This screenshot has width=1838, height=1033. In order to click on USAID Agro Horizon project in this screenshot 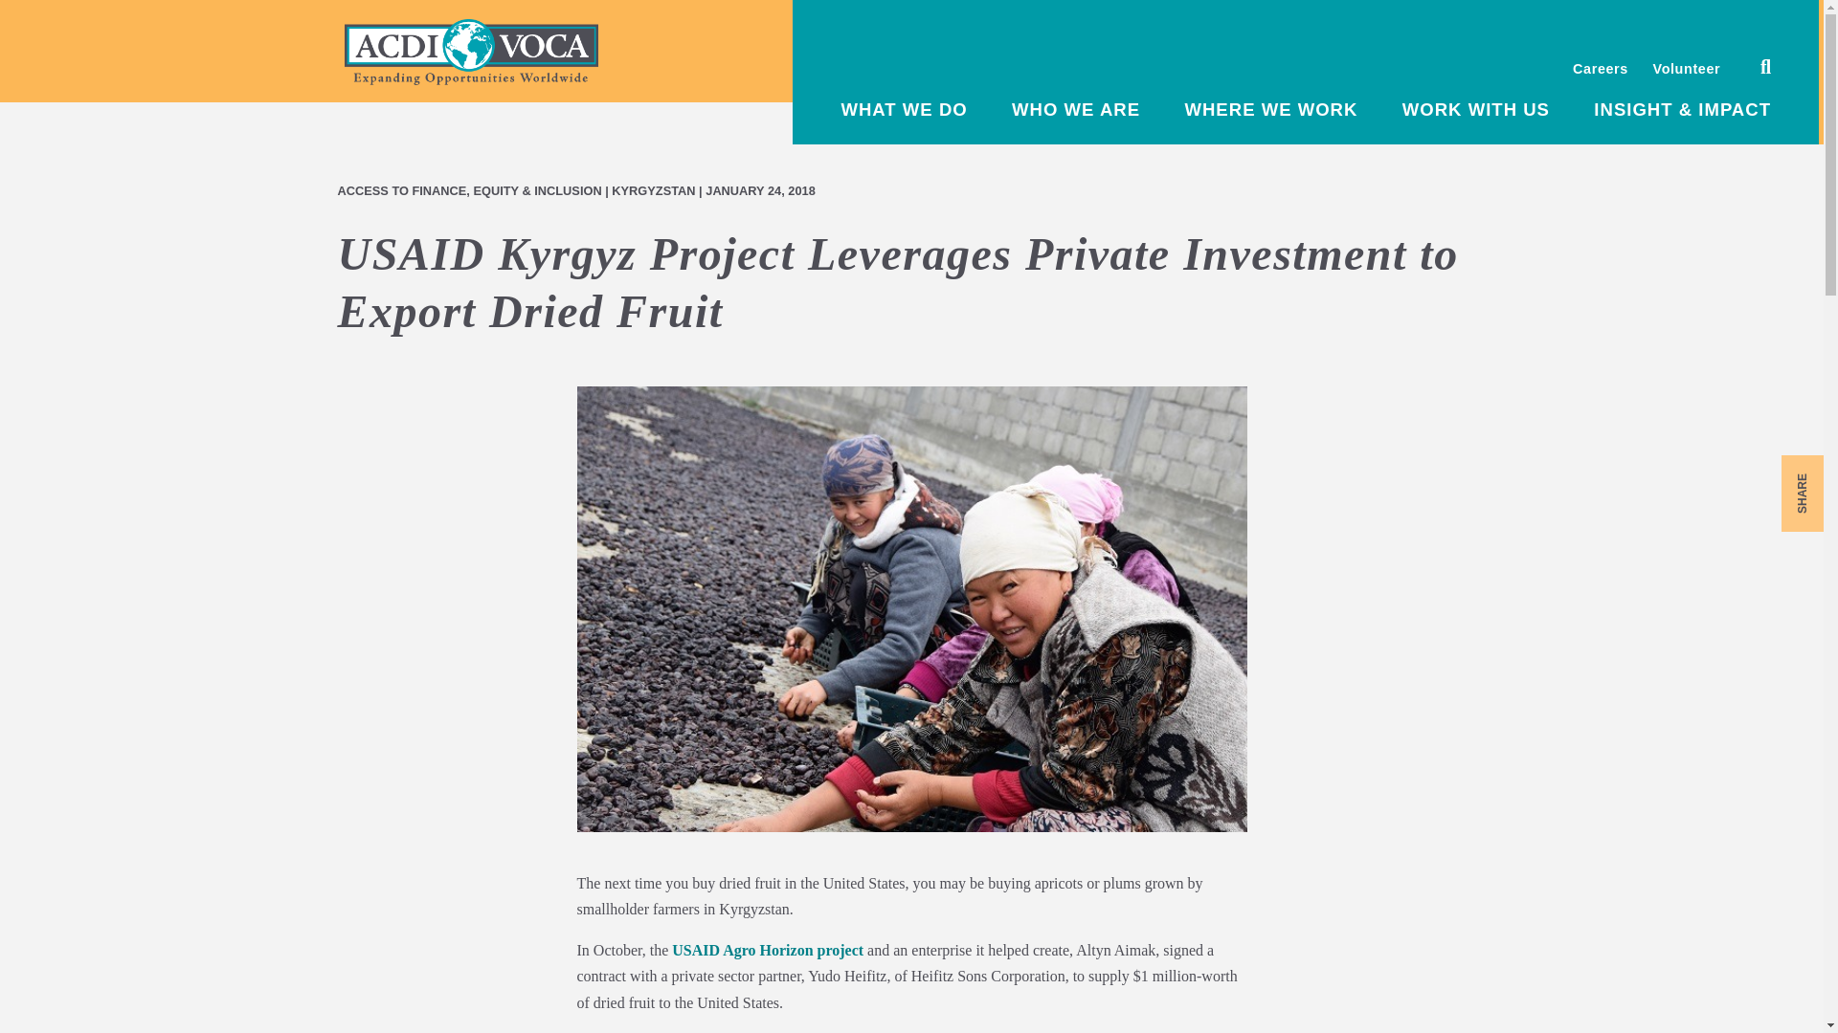, I will do `click(768, 950)`.